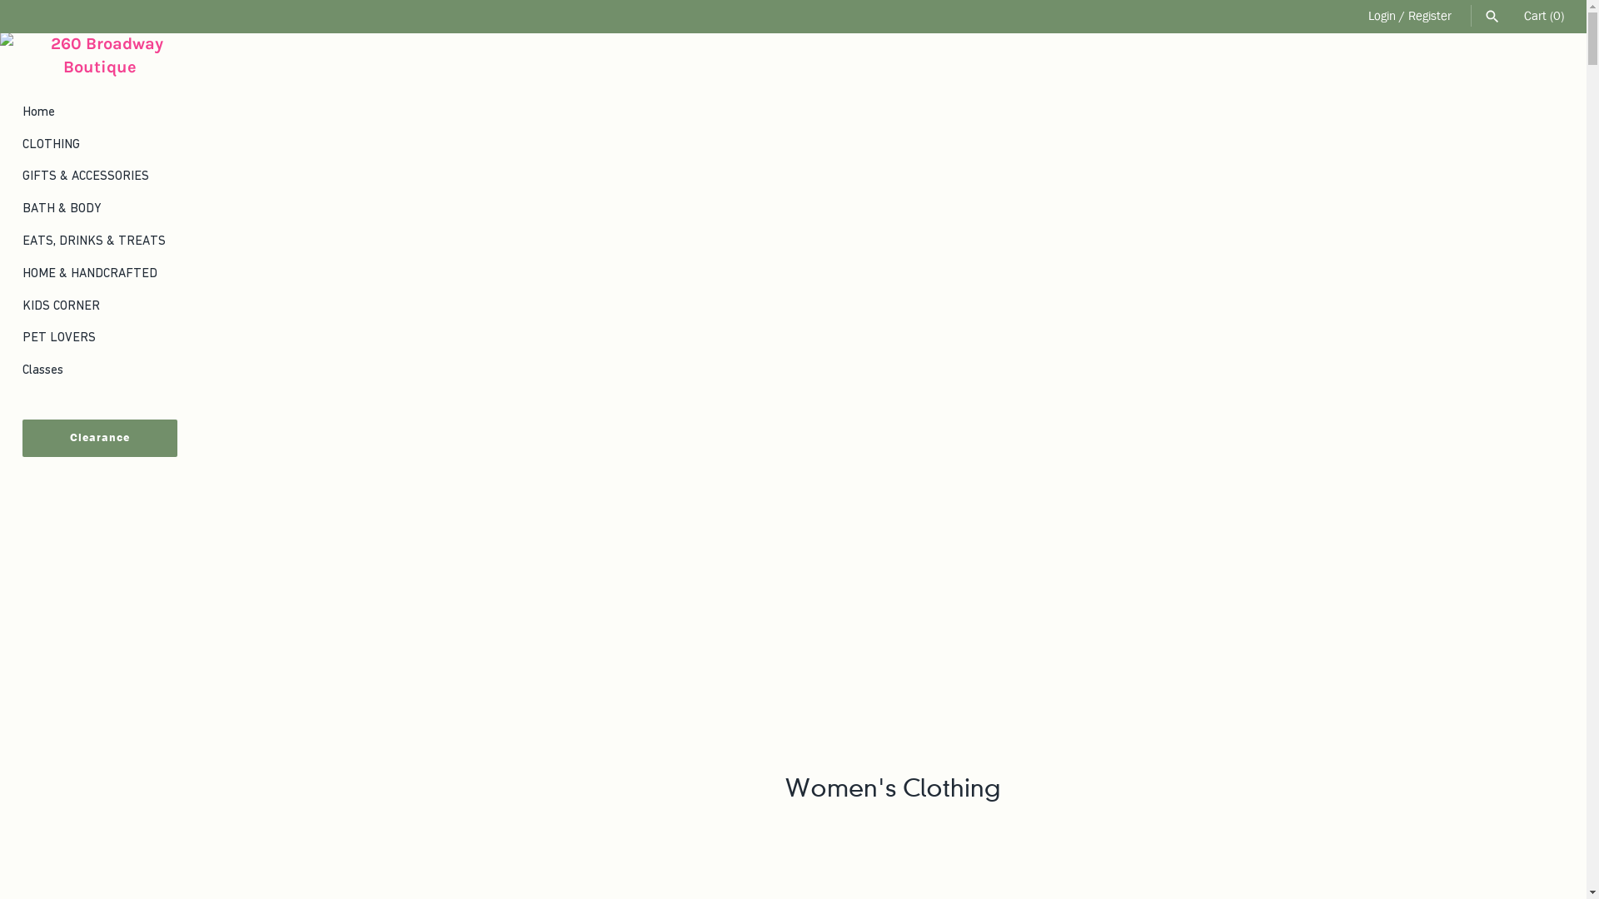 Image resolution: width=1599 pixels, height=899 pixels. Describe the element at coordinates (100, 55) in the screenshot. I see `260 Broadway Boutique` at that location.